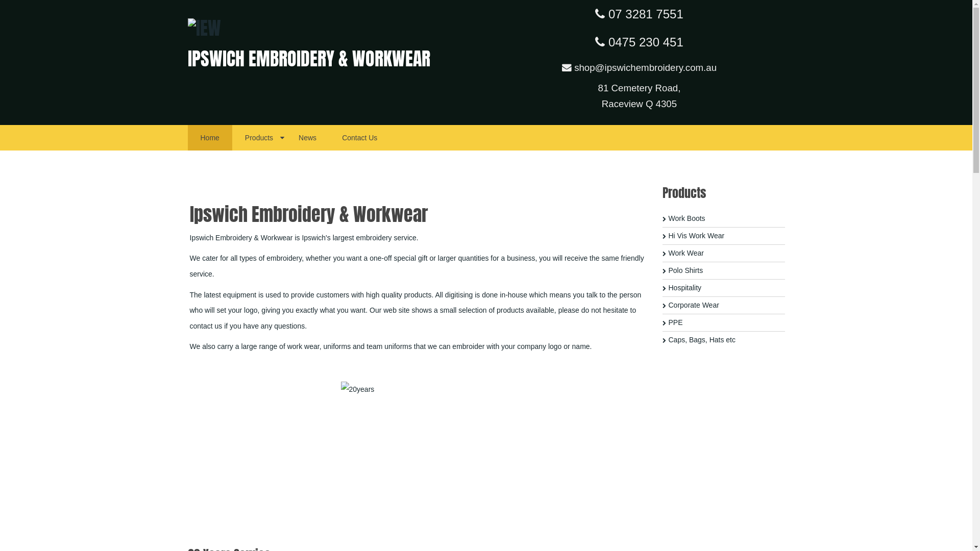  I want to click on Caps, Bags, Hats etc, so click(724, 340).